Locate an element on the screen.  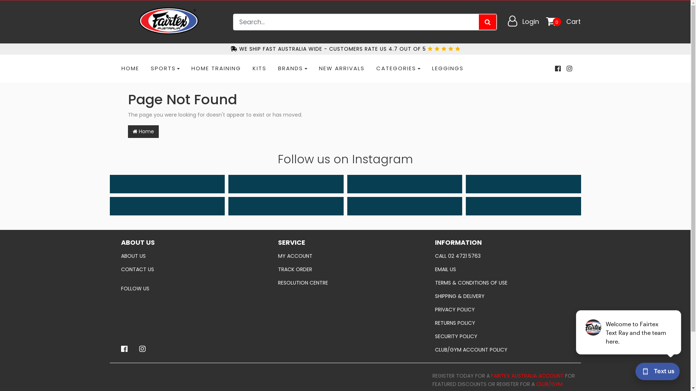
CONTACT US is located at coordinates (188, 269).